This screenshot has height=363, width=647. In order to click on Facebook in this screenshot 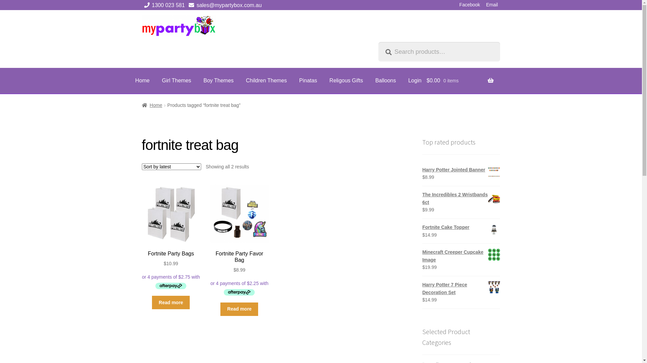, I will do `click(470, 5)`.